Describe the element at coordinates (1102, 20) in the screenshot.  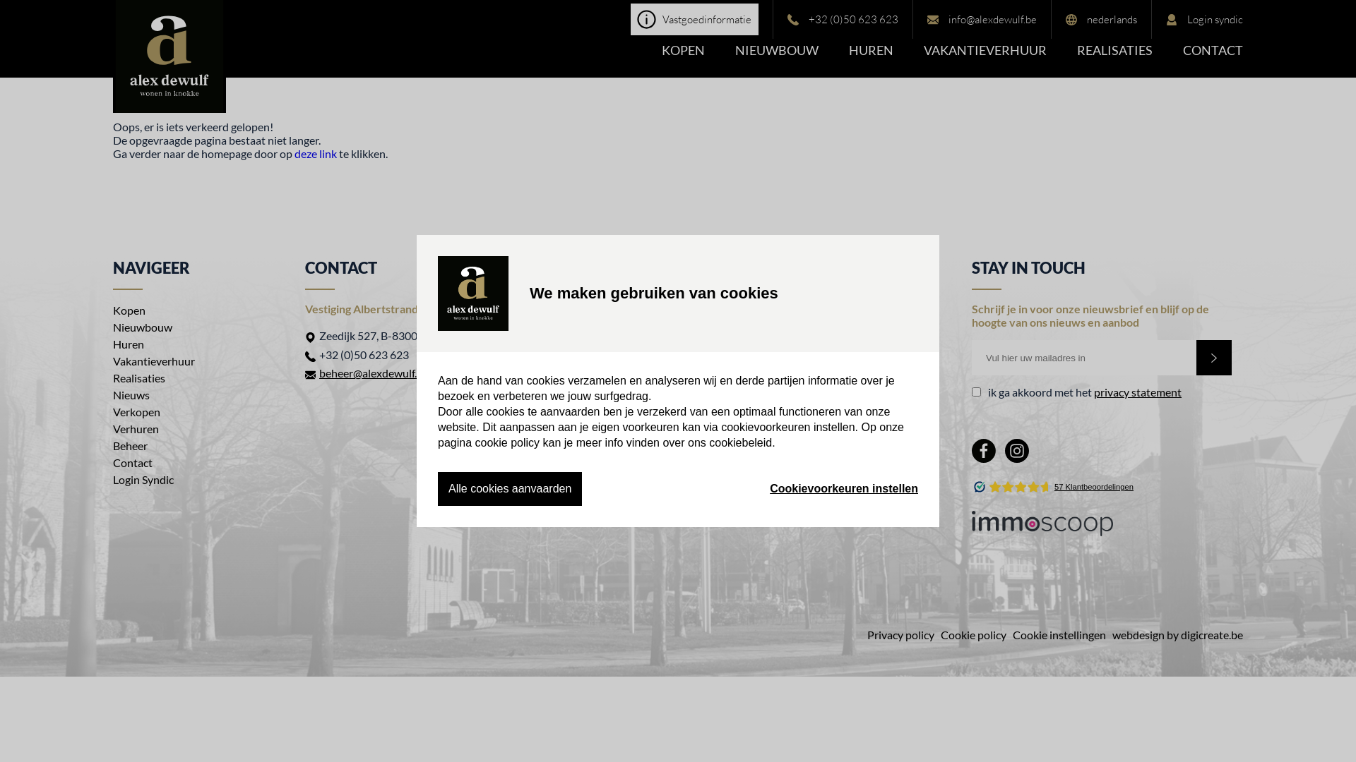
I see `nederlands` at that location.